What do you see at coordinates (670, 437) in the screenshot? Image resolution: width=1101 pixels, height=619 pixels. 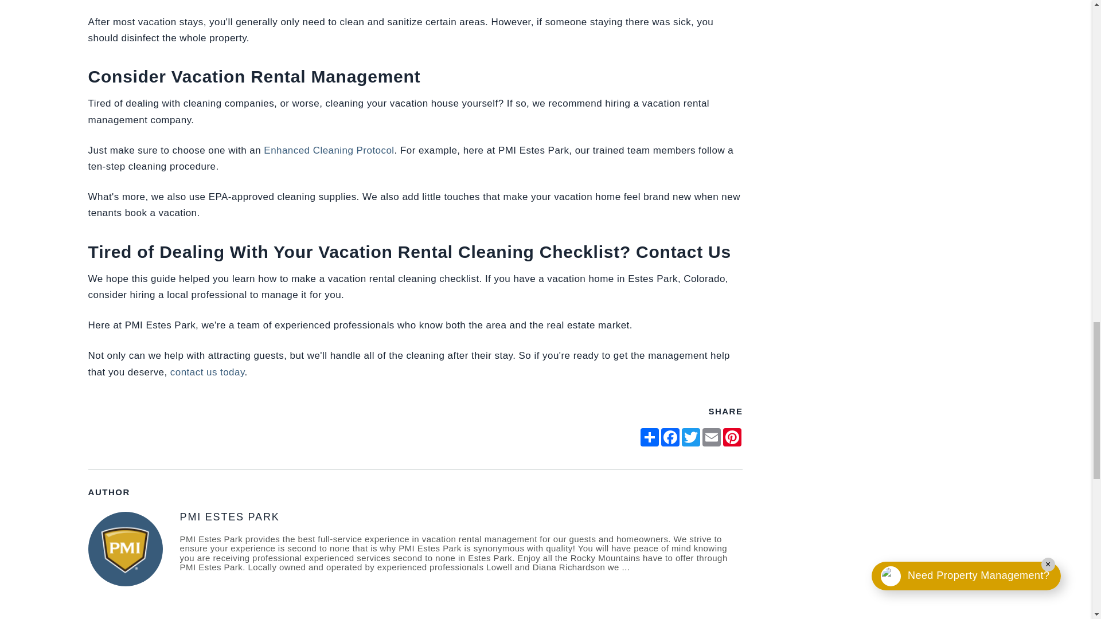 I see `opens in new window` at bounding box center [670, 437].